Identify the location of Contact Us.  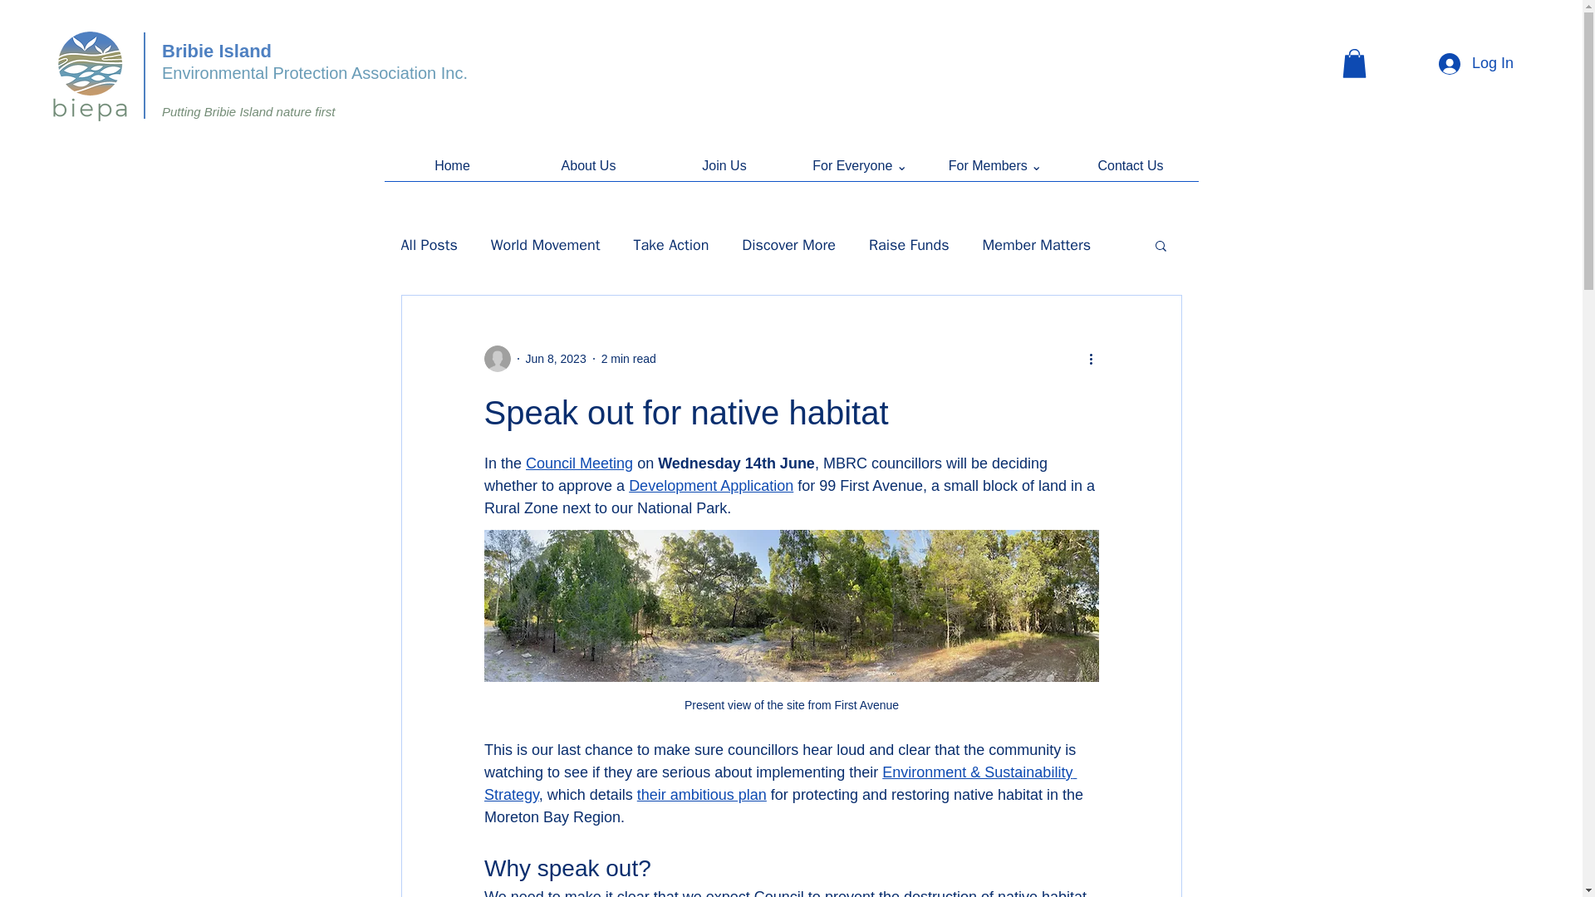
(1131, 171).